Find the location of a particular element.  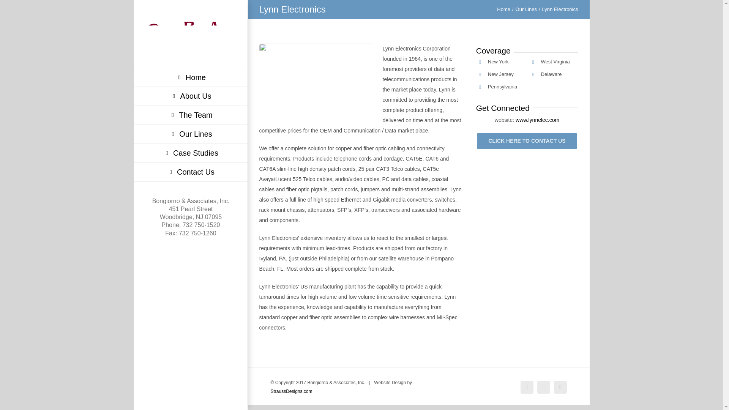

Our Lines is located at coordinates (191, 134).